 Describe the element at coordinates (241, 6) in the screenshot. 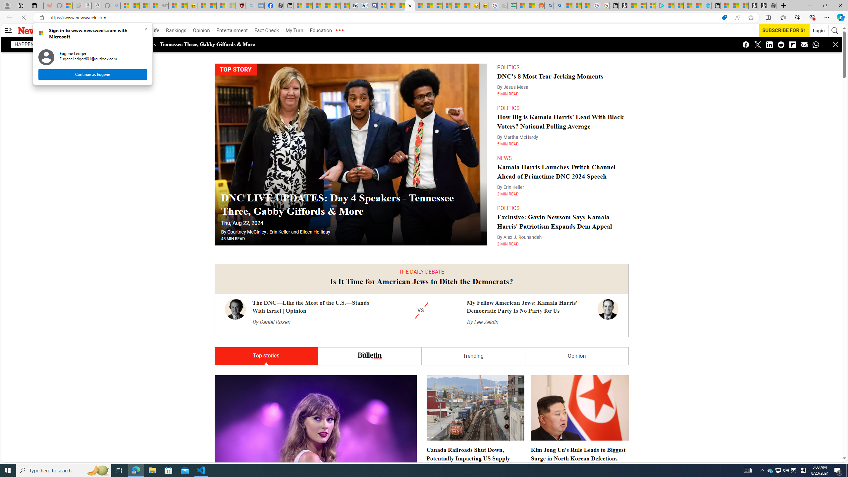

I see `Robert H. Shmerling, MD - Harvard Health` at that location.